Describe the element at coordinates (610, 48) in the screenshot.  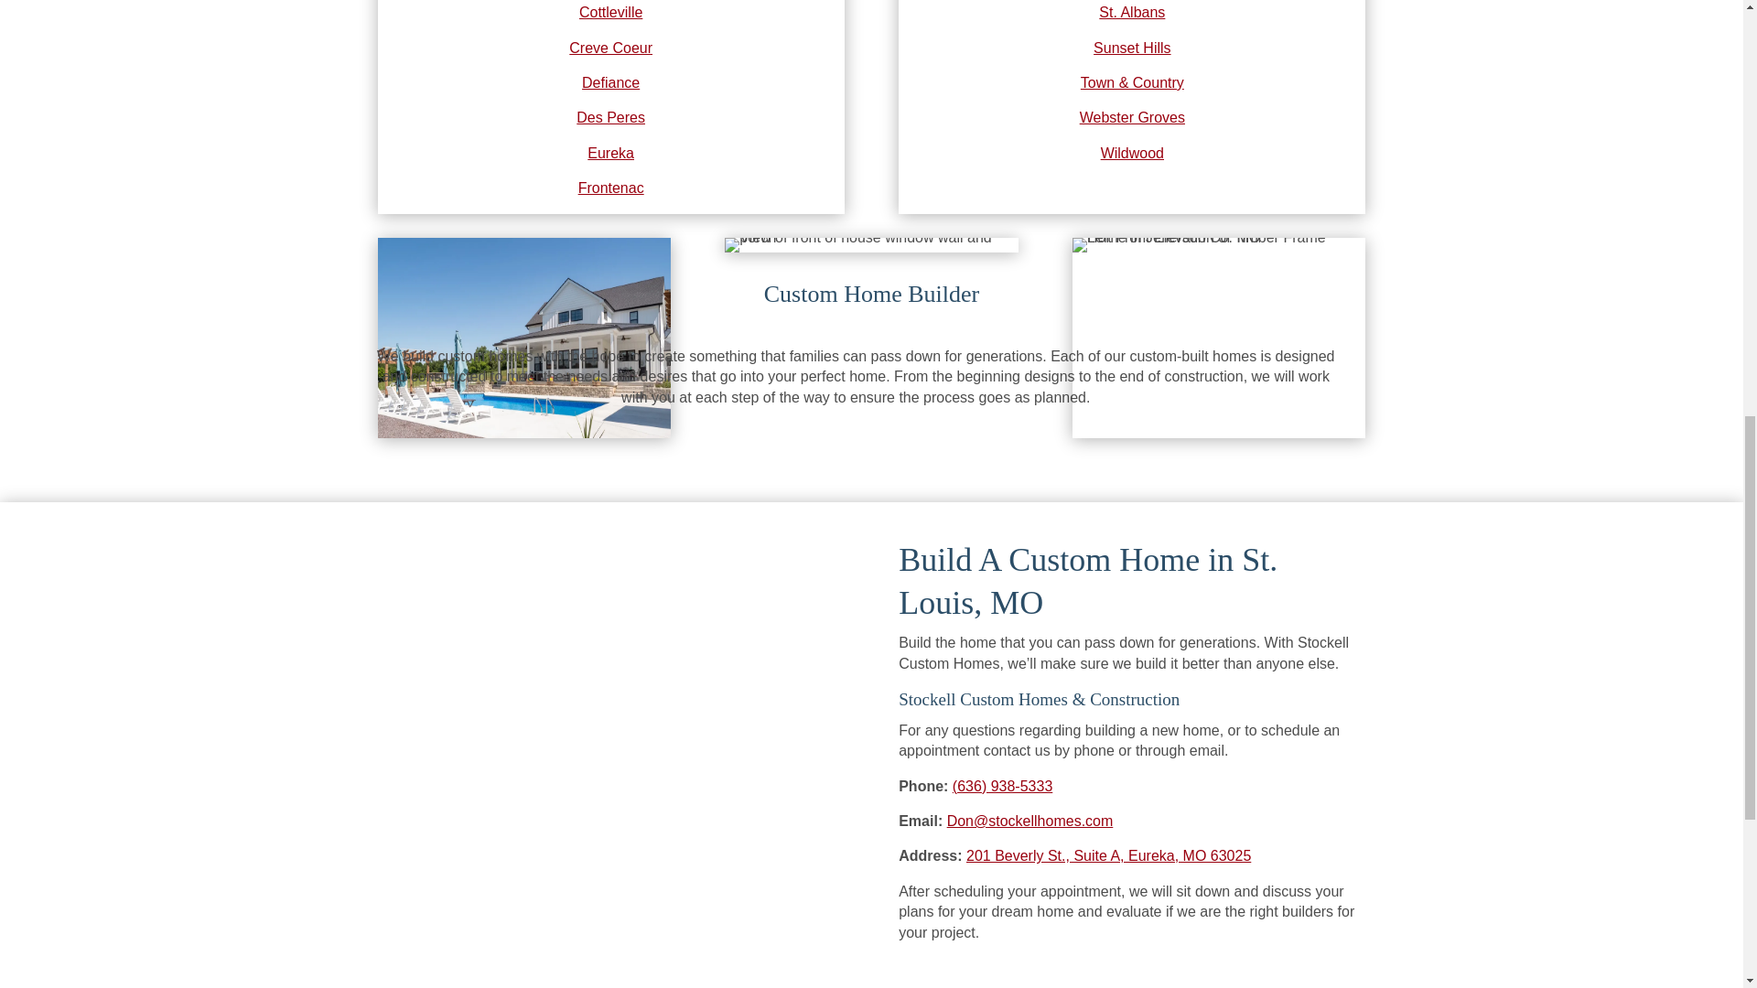
I see `Creve Coeur` at that location.